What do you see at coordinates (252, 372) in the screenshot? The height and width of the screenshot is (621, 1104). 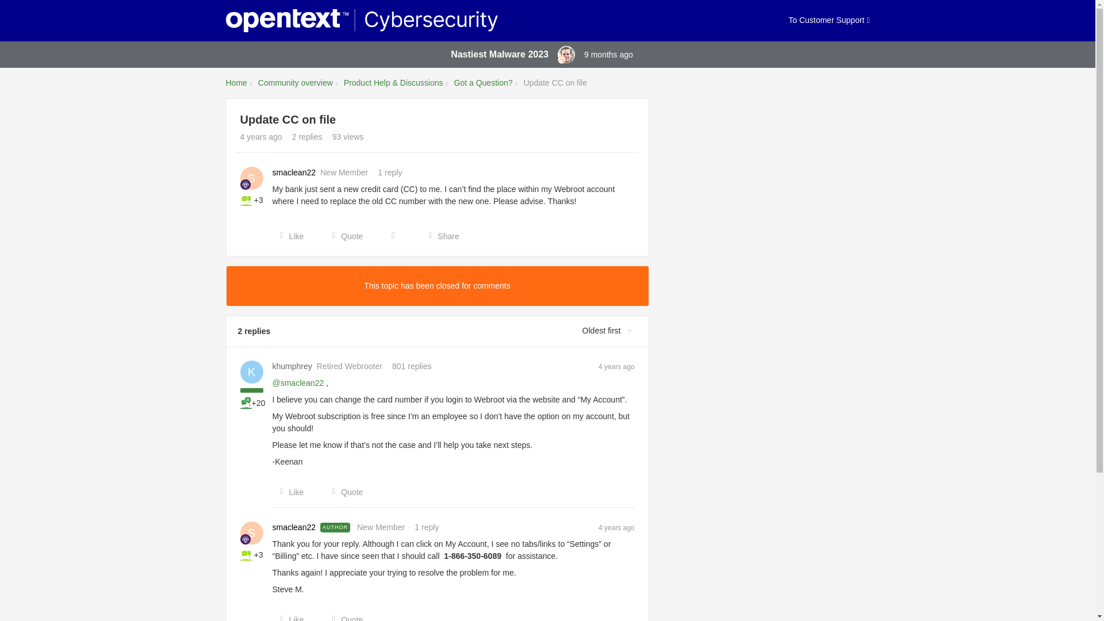 I see `K` at bounding box center [252, 372].